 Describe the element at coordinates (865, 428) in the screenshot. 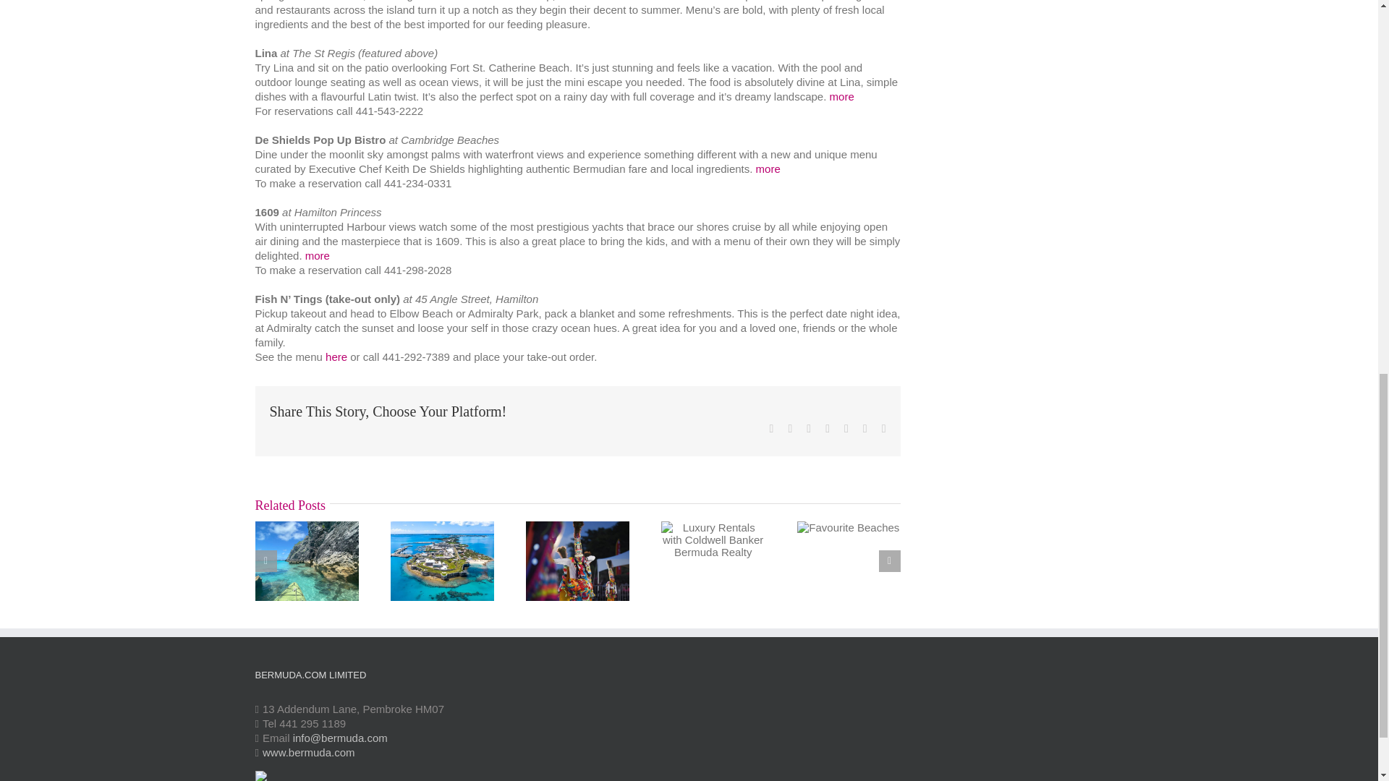

I see `Pinterest` at that location.